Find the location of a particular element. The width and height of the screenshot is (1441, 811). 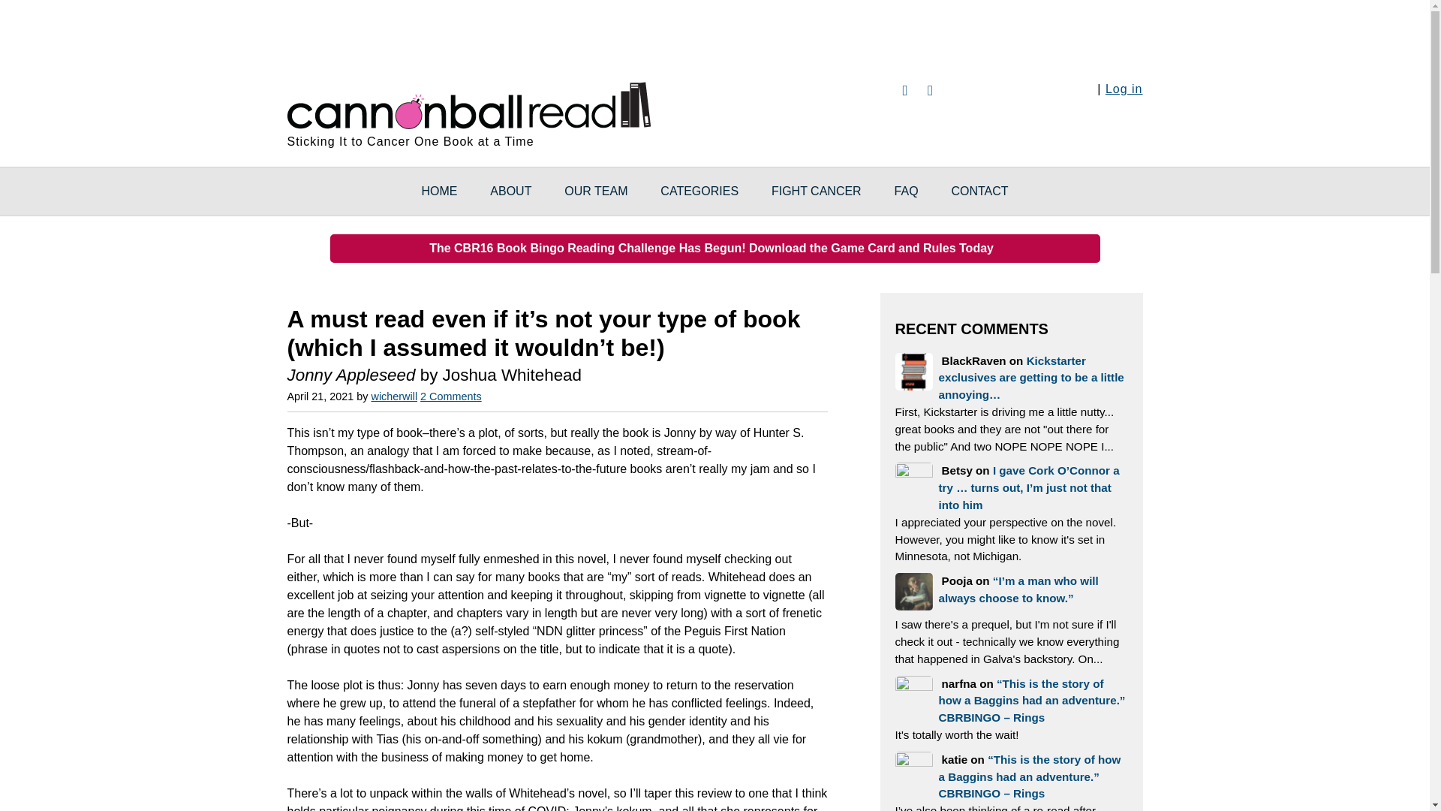

CANNONBALL READ 16 is located at coordinates (468, 103).